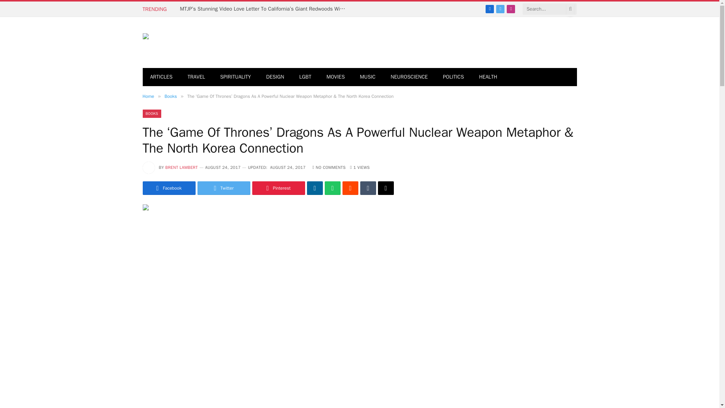 Image resolution: width=725 pixels, height=408 pixels. What do you see at coordinates (279, 188) in the screenshot?
I see `Share on Pinterest` at bounding box center [279, 188].